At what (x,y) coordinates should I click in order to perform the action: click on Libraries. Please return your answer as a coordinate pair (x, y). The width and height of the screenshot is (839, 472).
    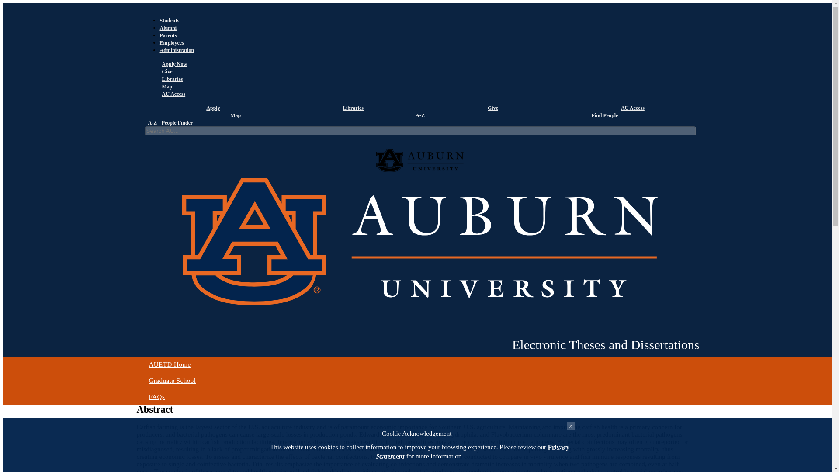
    Looking at the image, I should click on (352, 108).